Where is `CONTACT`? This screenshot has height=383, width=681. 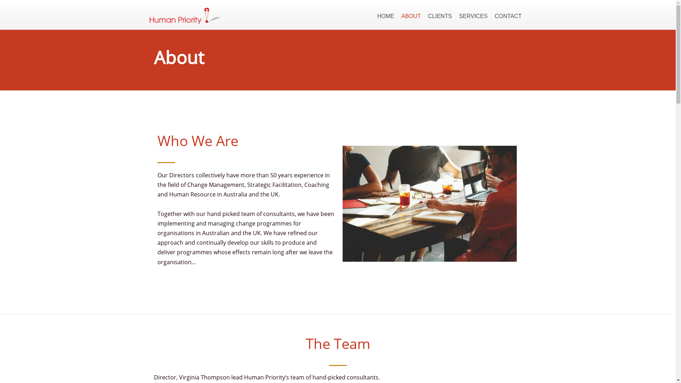 CONTACT is located at coordinates (508, 16).